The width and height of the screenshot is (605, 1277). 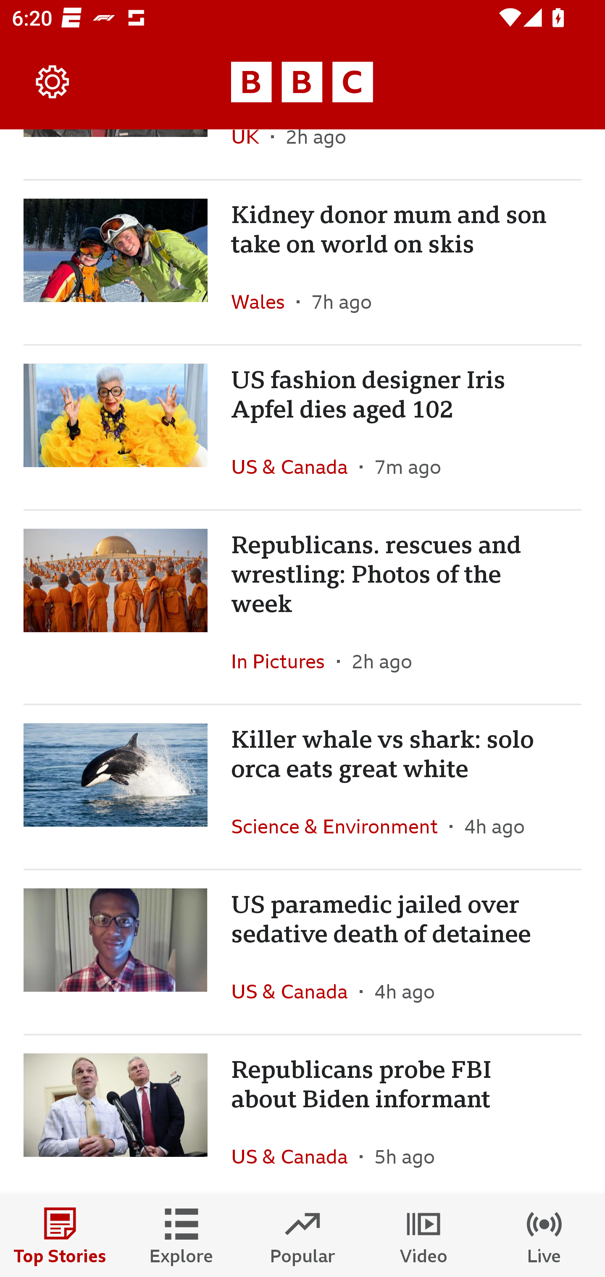 What do you see at coordinates (284, 661) in the screenshot?
I see `In Pictures In the section In Pictures` at bounding box center [284, 661].